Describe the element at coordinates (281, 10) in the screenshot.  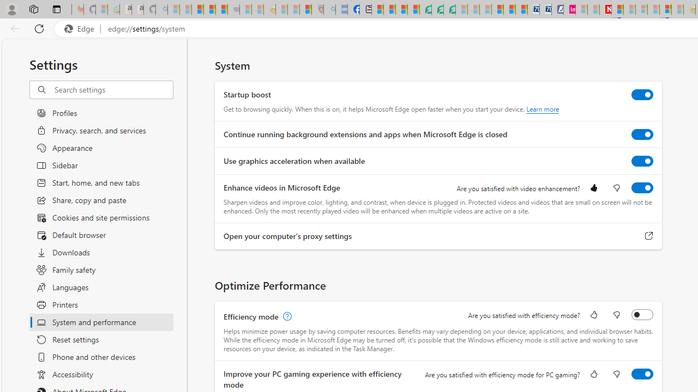
I see `Recipes - MSN - Sleeping` at that location.